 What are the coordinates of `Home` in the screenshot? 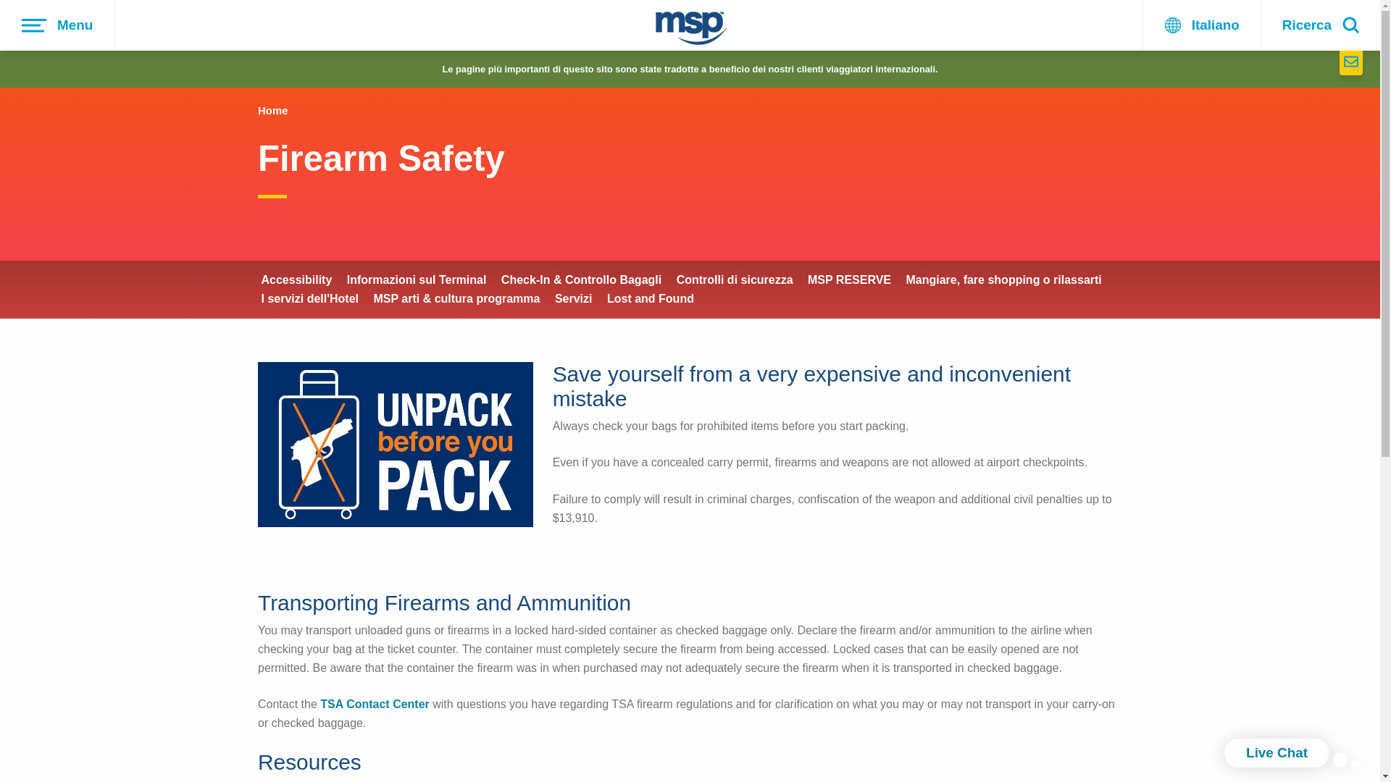 It's located at (272, 110).